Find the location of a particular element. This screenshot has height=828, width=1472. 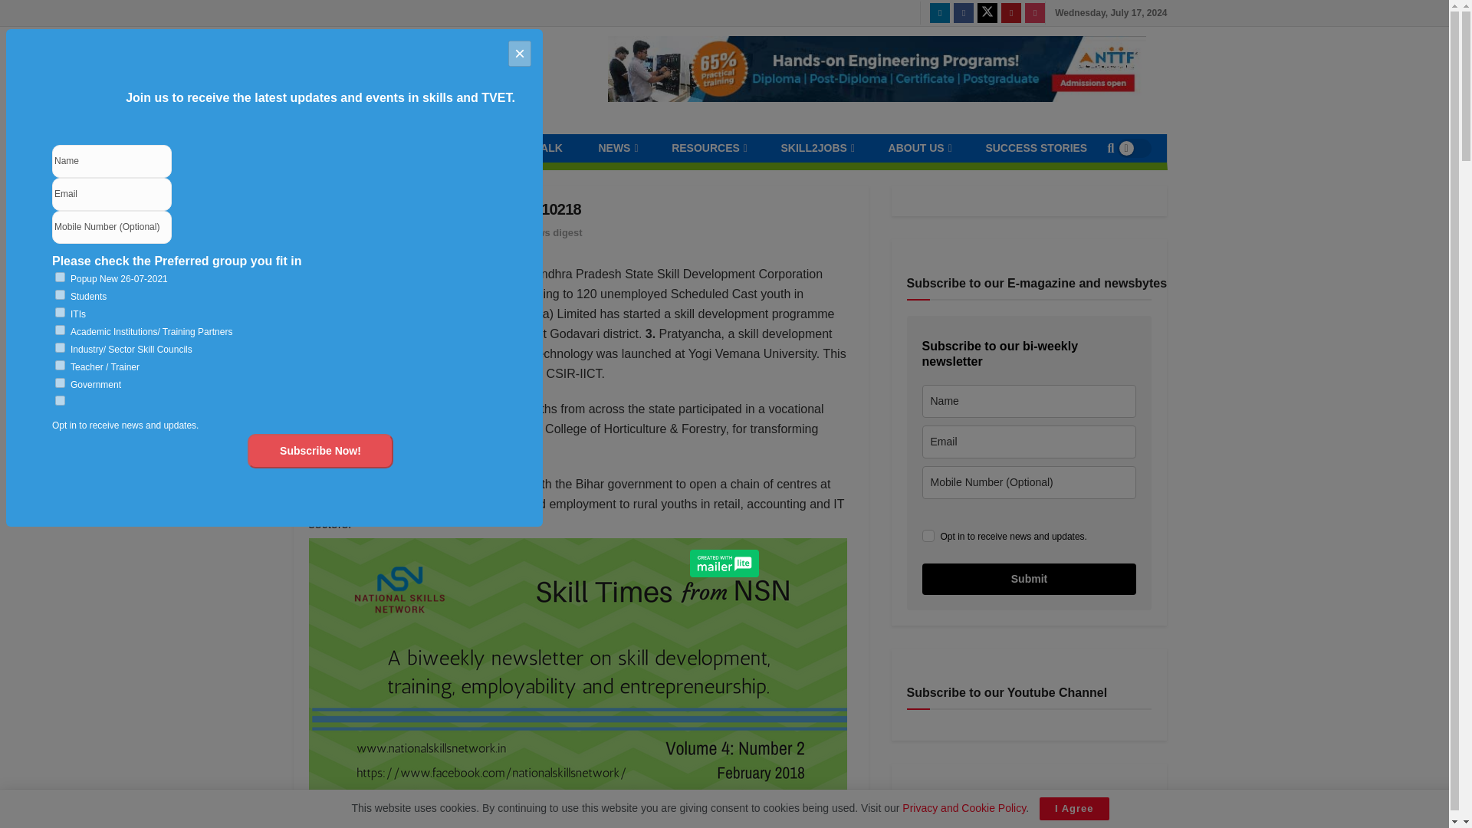

SKILL2JOBS is located at coordinates (816, 147).